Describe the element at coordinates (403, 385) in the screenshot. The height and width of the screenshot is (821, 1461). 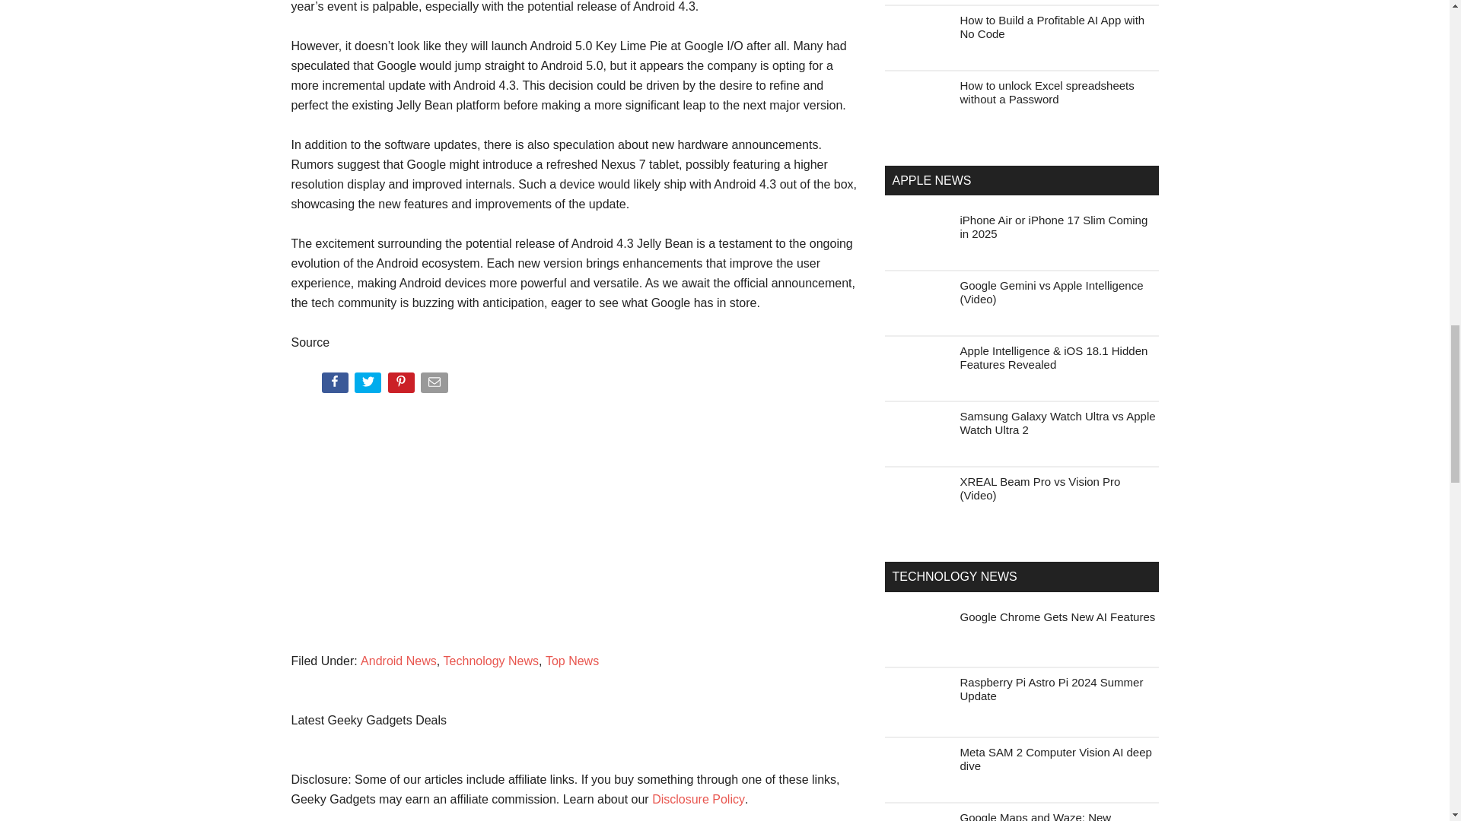
I see `Pin` at that location.